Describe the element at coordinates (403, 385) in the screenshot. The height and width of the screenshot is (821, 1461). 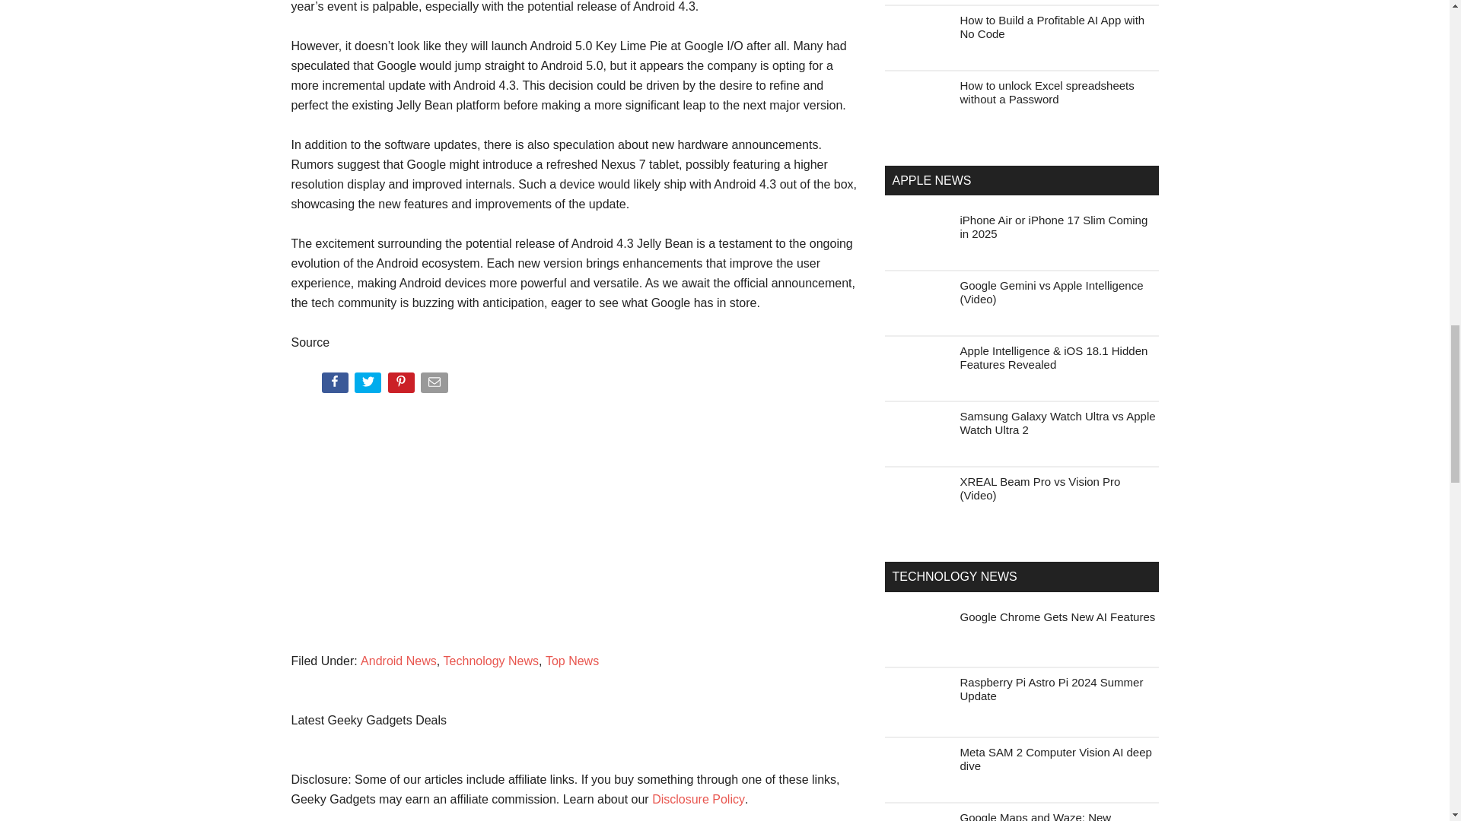
I see `Pin` at that location.